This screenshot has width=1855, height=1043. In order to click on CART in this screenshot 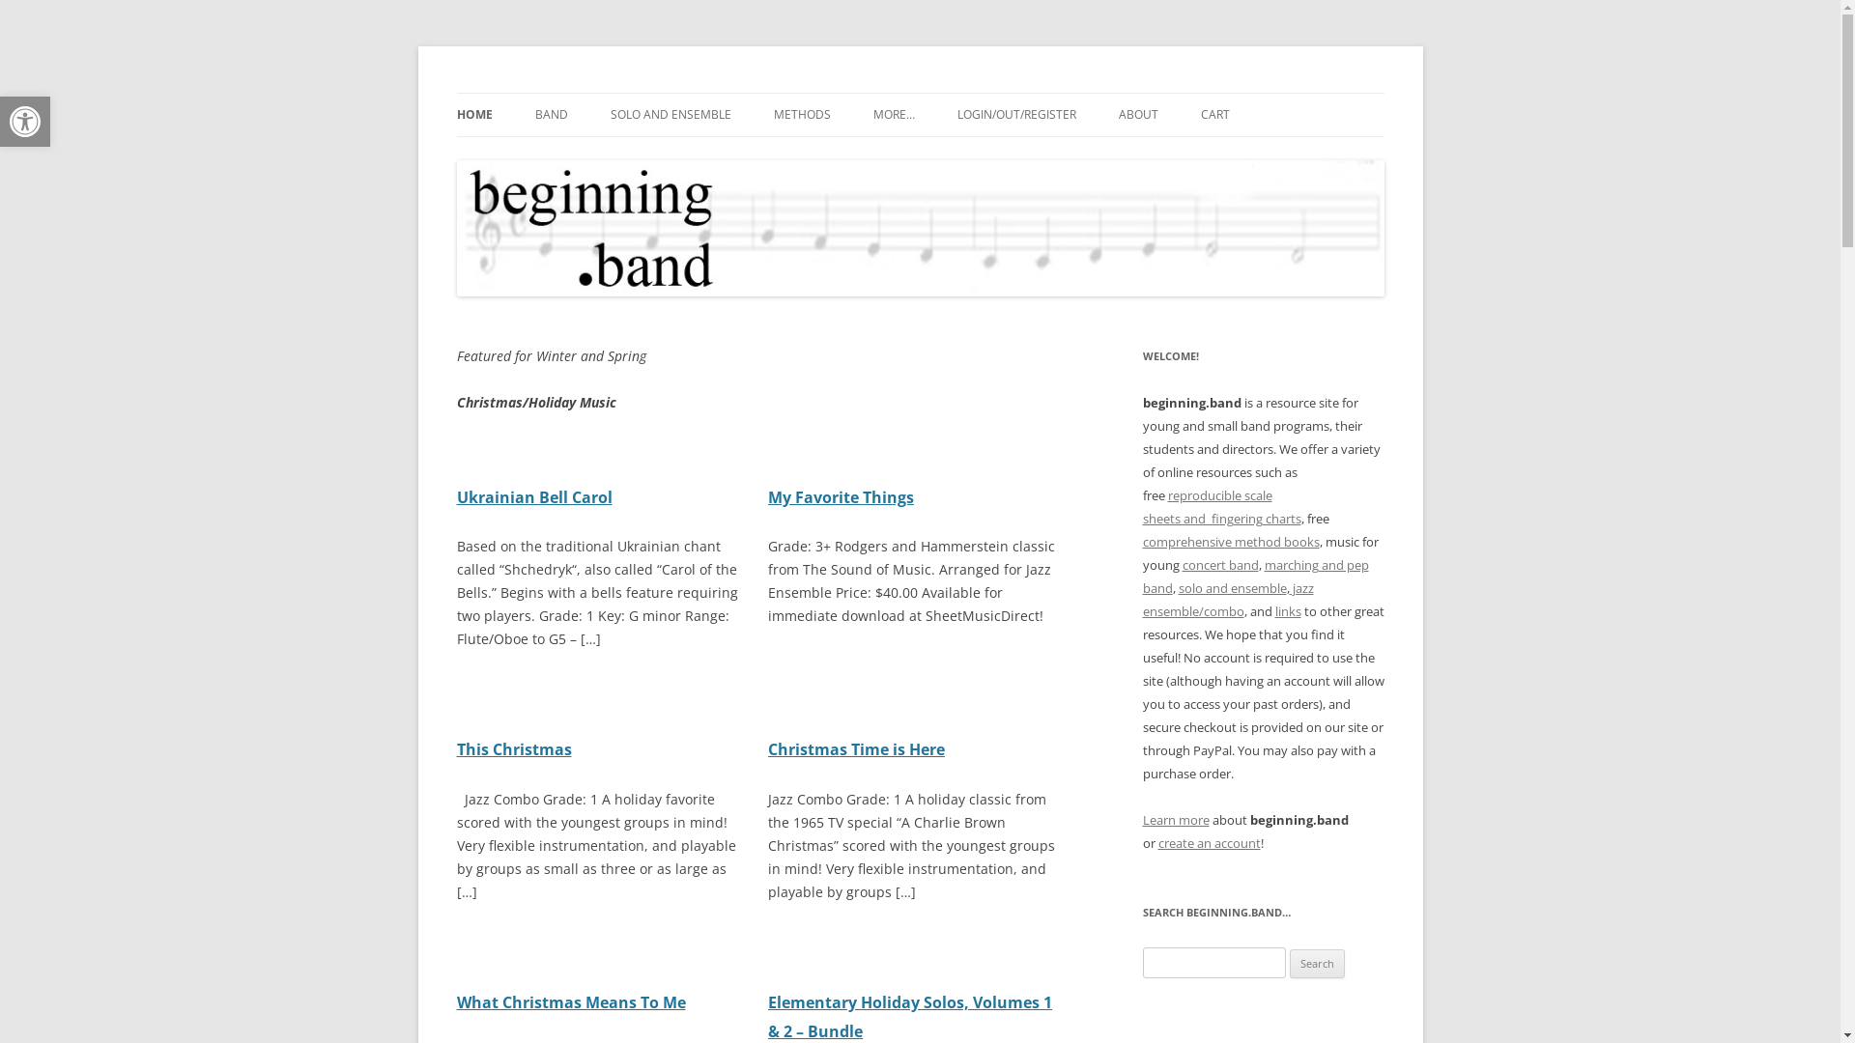, I will do `click(1214, 115)`.